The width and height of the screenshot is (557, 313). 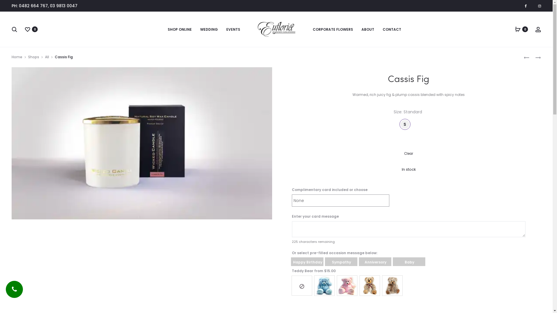 What do you see at coordinates (28, 29) in the screenshot?
I see `0` at bounding box center [28, 29].